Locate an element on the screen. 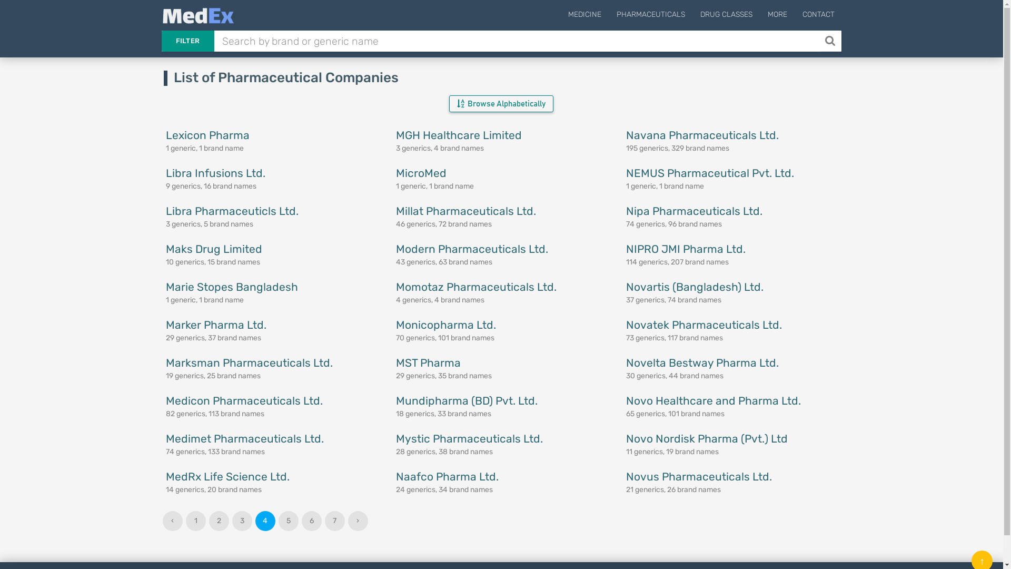 This screenshot has height=569, width=1011. NEMUS Pharmaceutical Pvt. Ltd. is located at coordinates (710, 173).